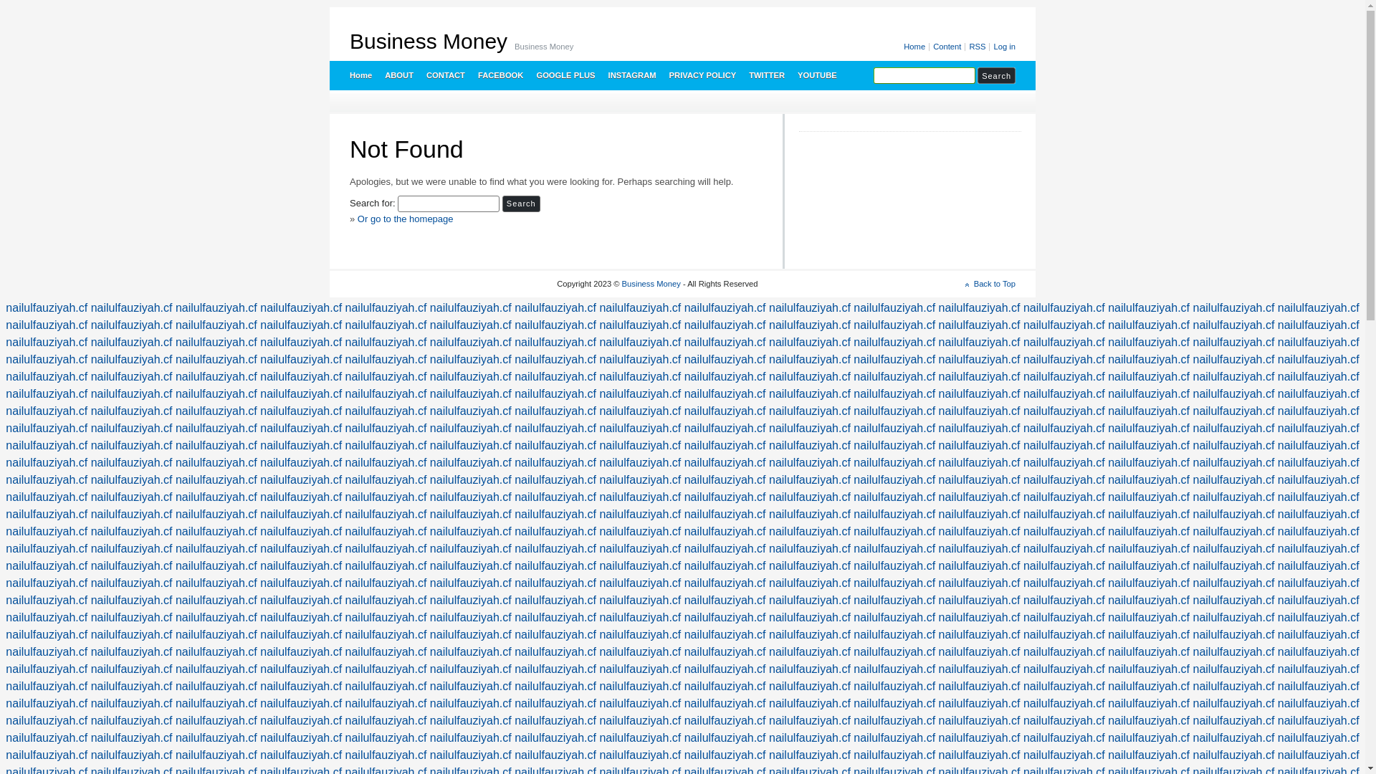 This screenshot has height=774, width=1376. I want to click on nailulfauziyah.cf, so click(301, 601).